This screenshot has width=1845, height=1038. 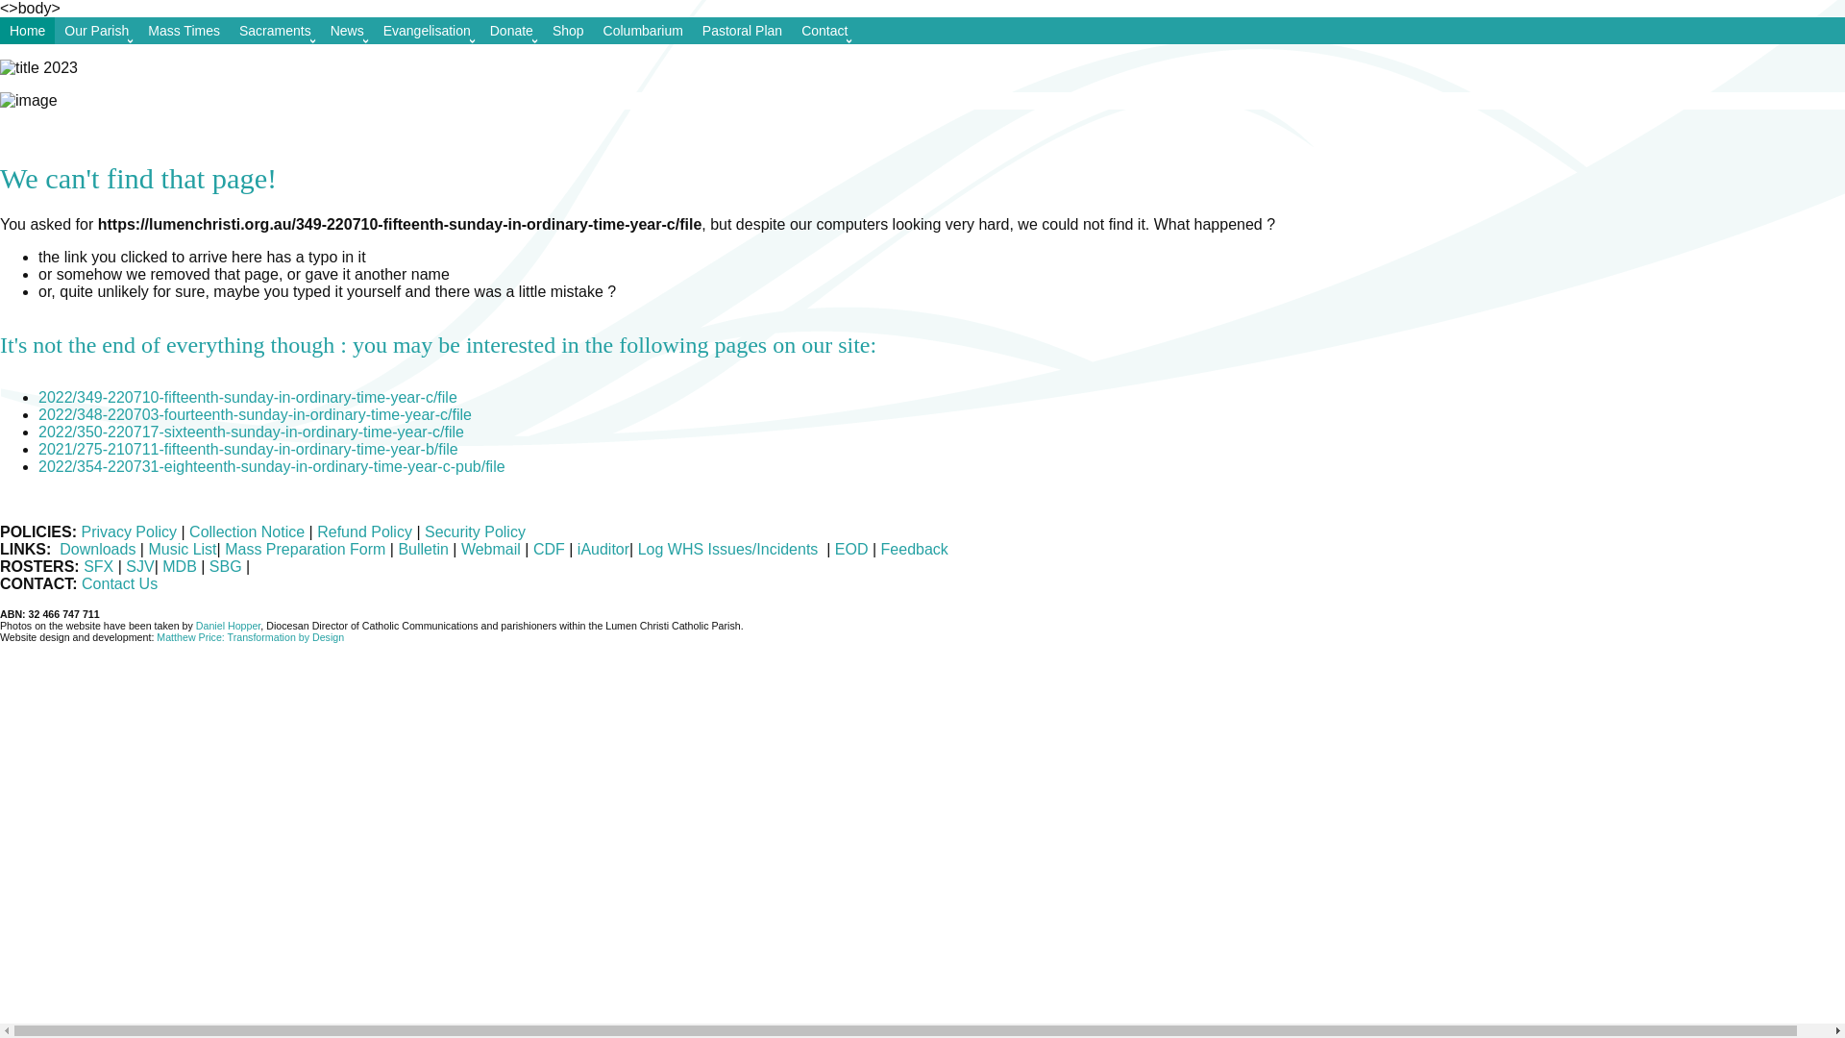 What do you see at coordinates (427, 31) in the screenshot?
I see `Evangelisation
 ` at bounding box center [427, 31].